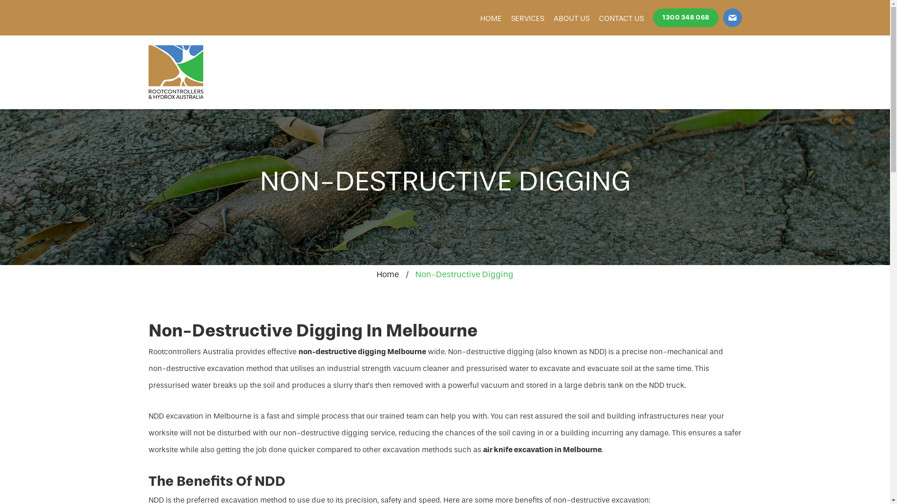 The height and width of the screenshot is (504, 897). Describe the element at coordinates (733, 18) in the screenshot. I see `info@hydrox.com.au` at that location.